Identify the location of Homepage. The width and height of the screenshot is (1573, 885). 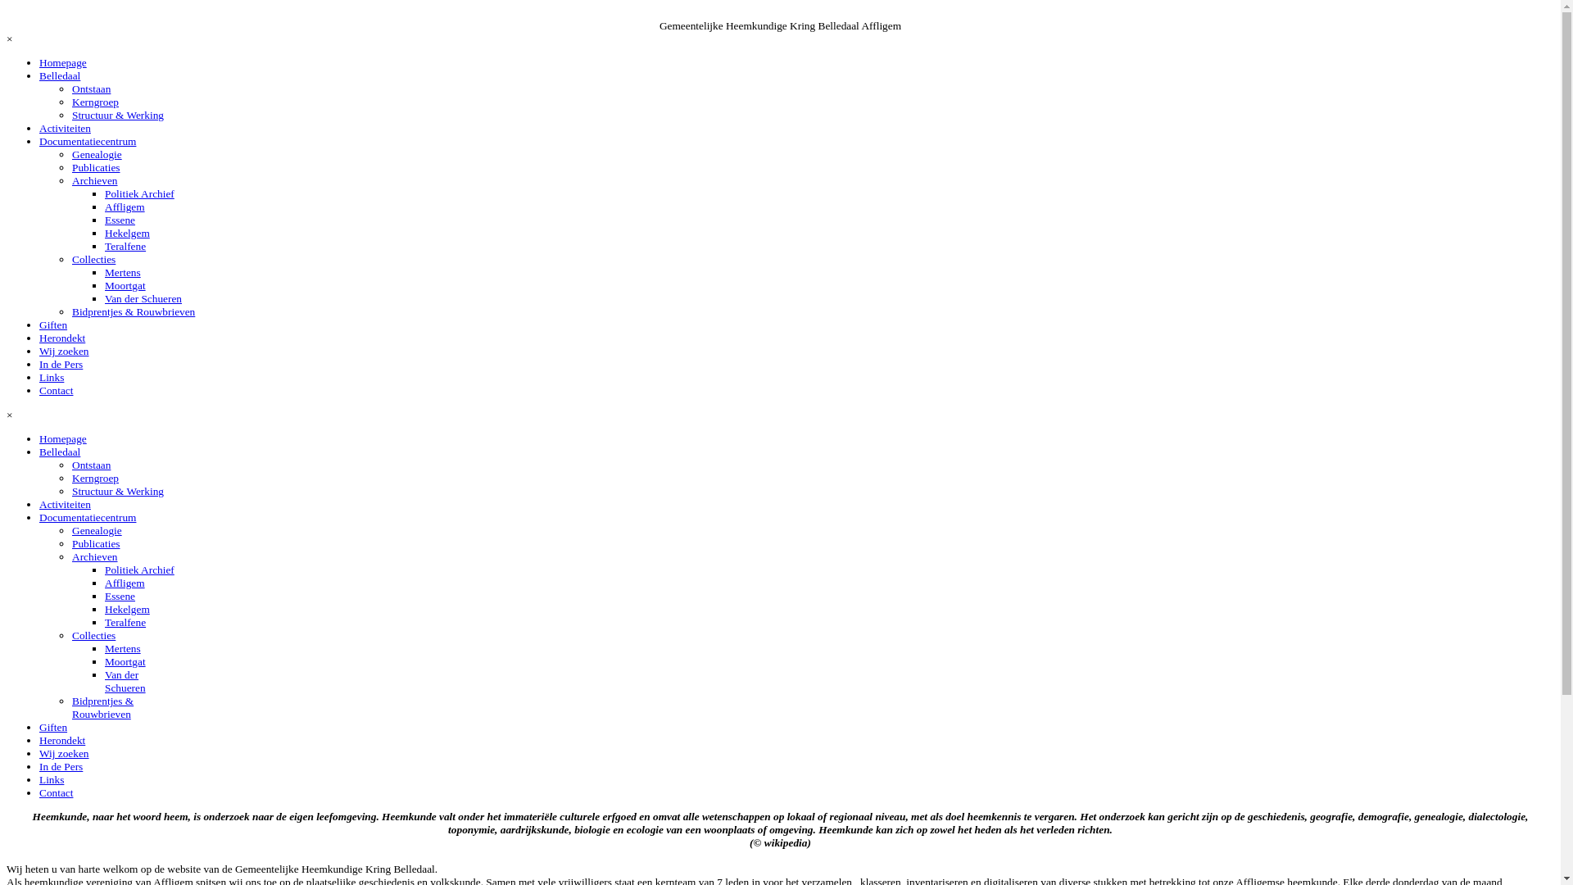
(63, 62).